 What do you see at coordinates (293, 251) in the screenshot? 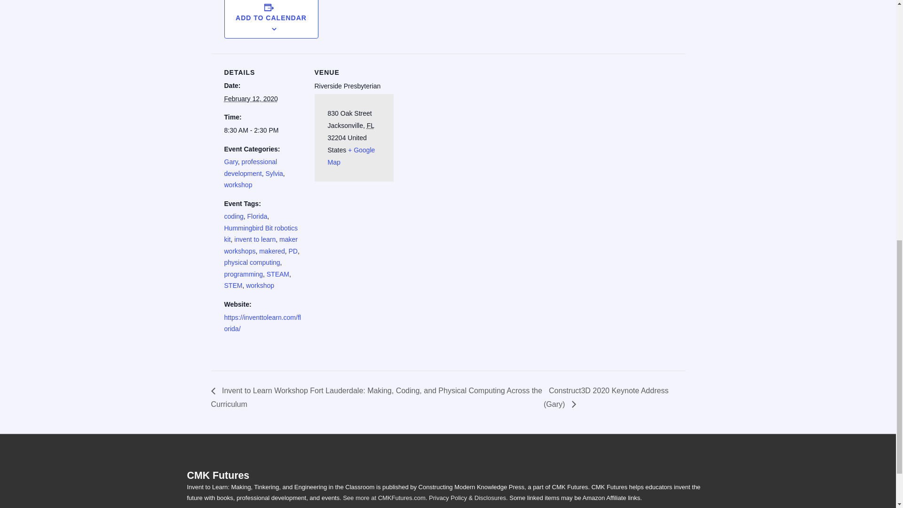
I see `PD` at bounding box center [293, 251].